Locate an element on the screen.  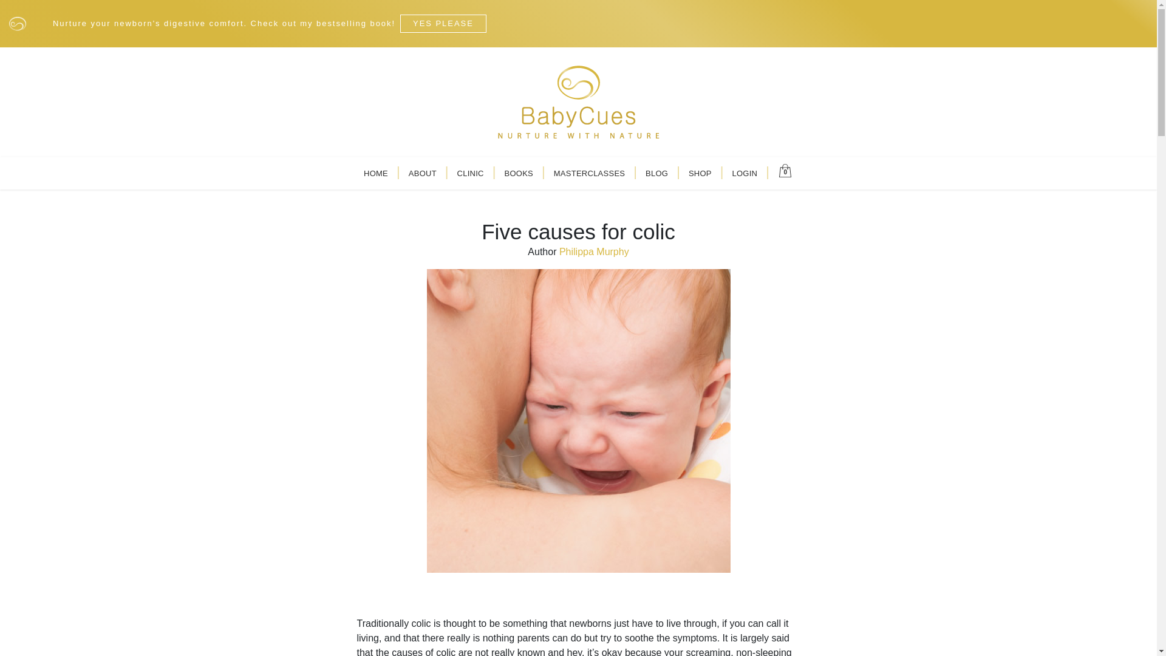
ABOUT is located at coordinates (423, 173).